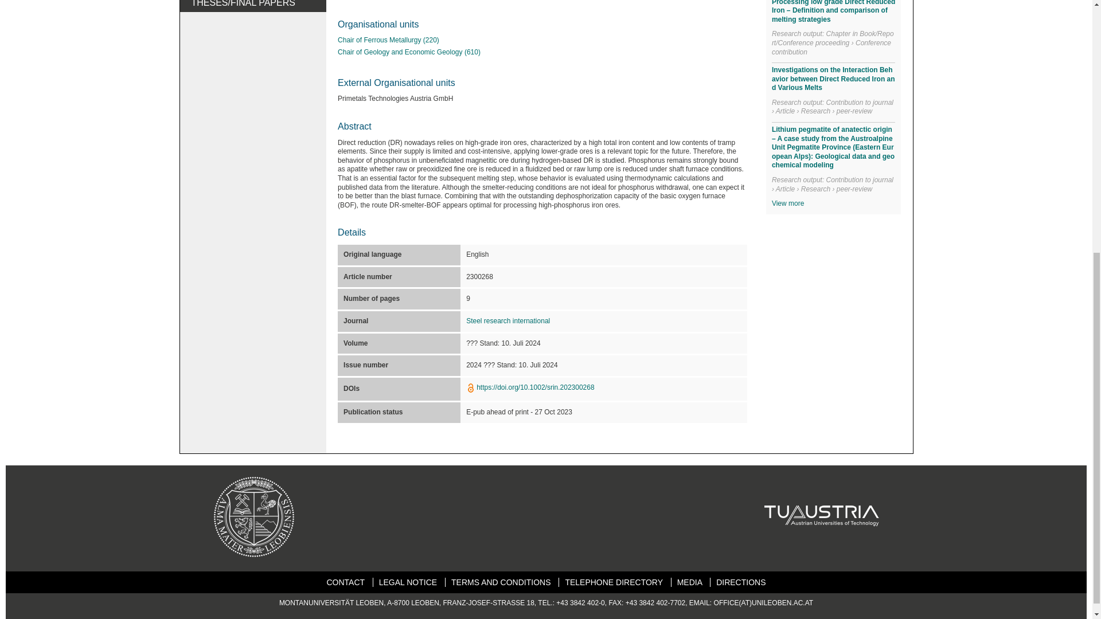 The image size is (1101, 619). Describe the element at coordinates (501, 582) in the screenshot. I see `TERMS AND CONDITIONS` at that location.